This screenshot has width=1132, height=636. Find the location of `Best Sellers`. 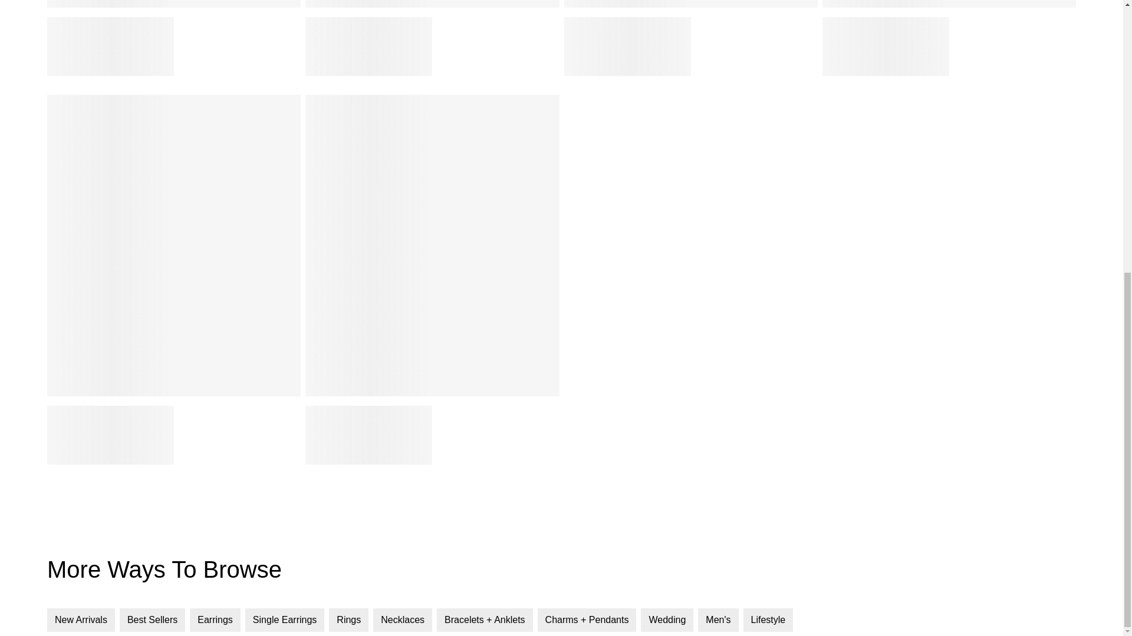

Best Sellers is located at coordinates (152, 620).